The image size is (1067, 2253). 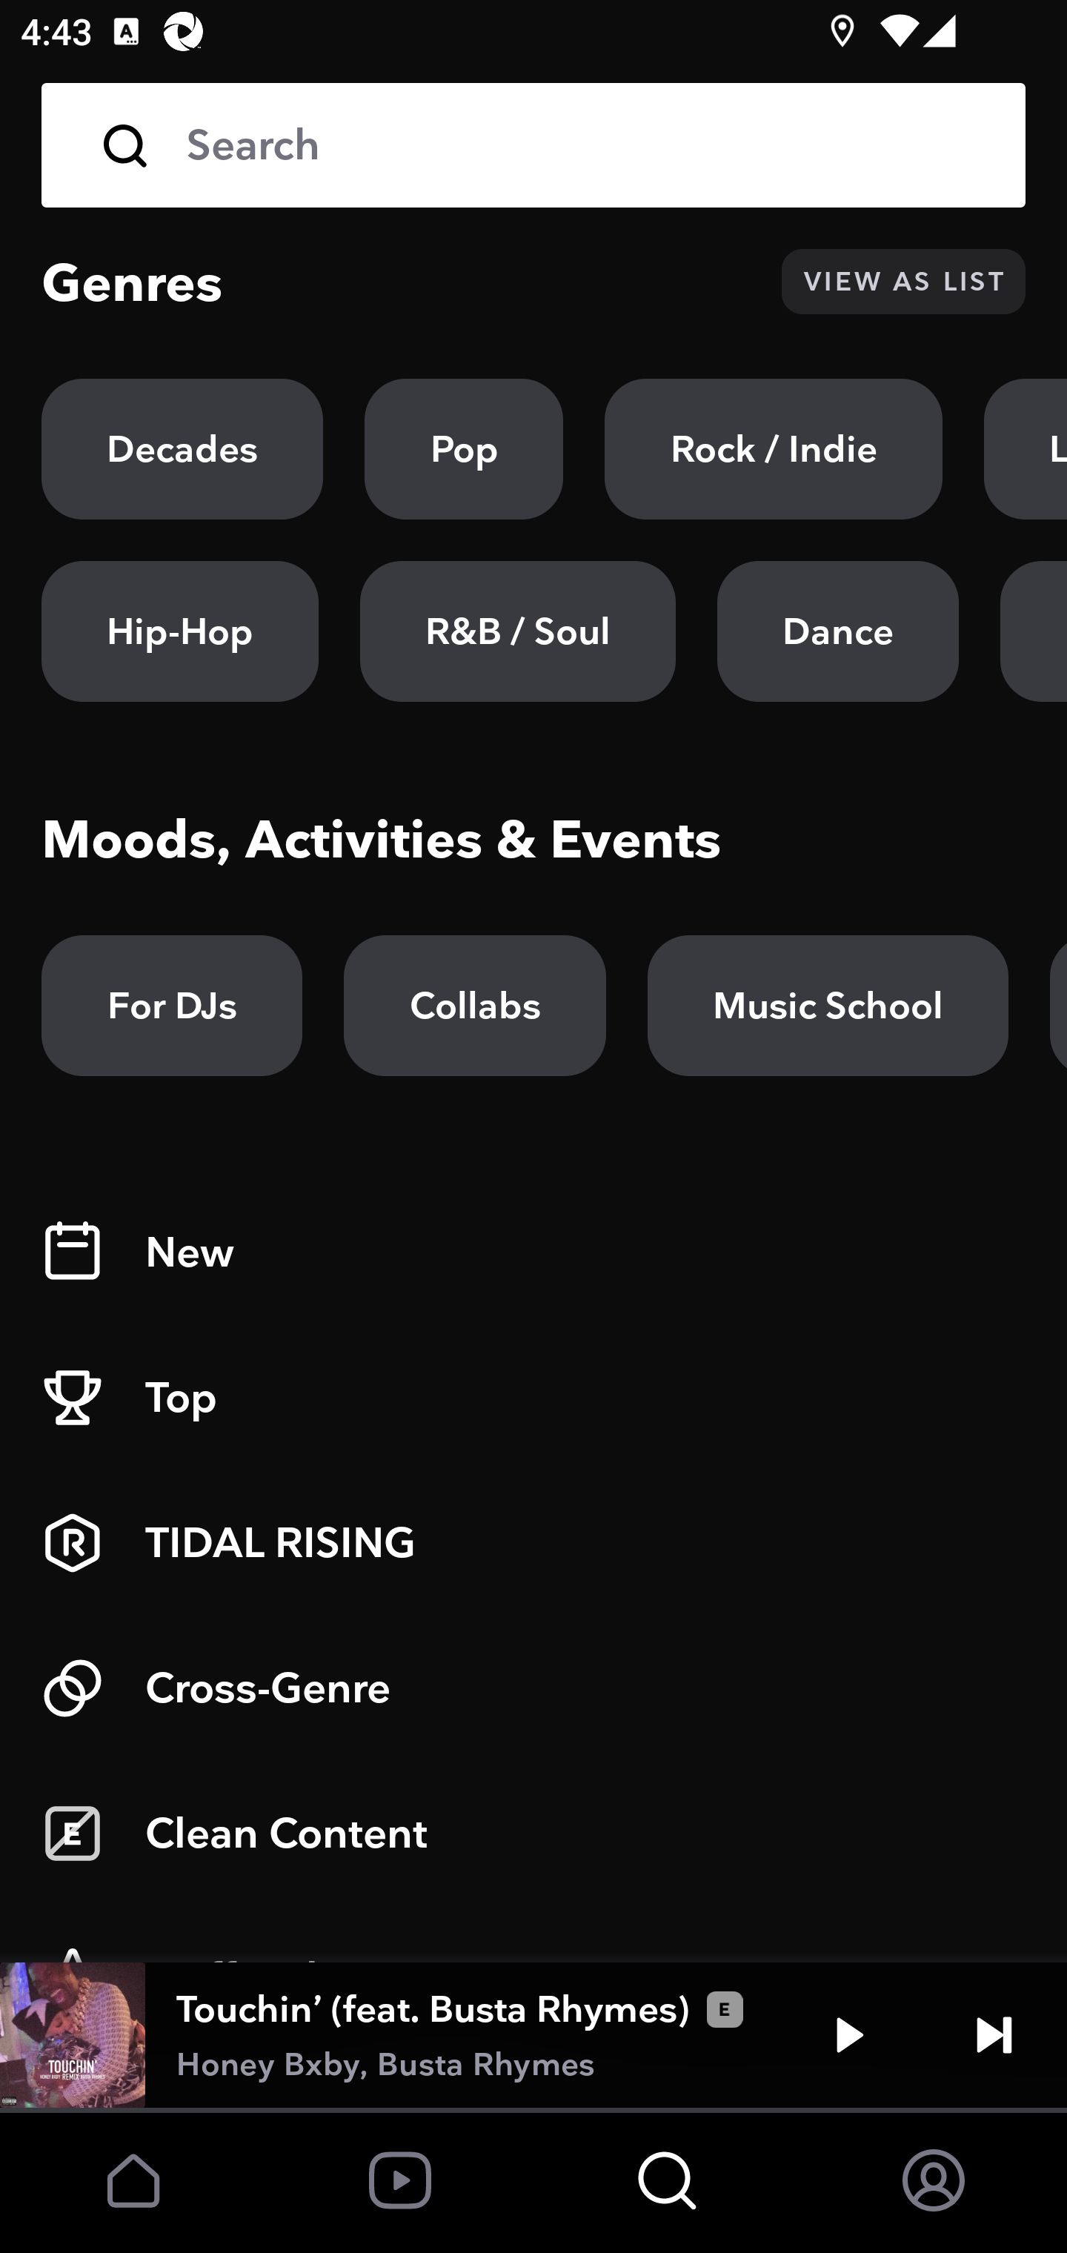 What do you see at coordinates (517, 631) in the screenshot?
I see `R&B / Soul` at bounding box center [517, 631].